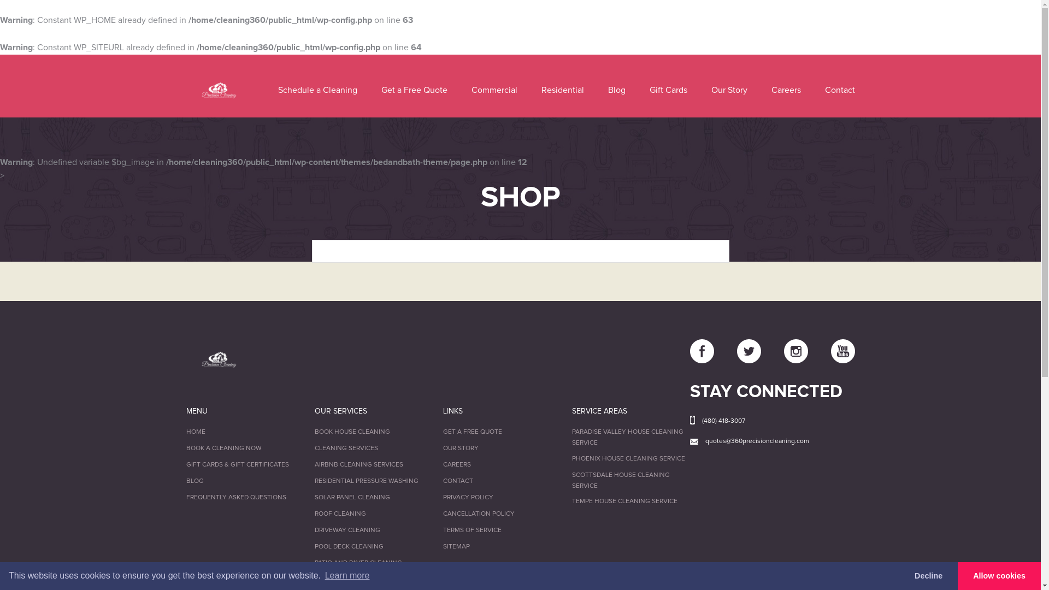 This screenshot has height=590, width=1049. I want to click on SITEMAP, so click(457, 547).